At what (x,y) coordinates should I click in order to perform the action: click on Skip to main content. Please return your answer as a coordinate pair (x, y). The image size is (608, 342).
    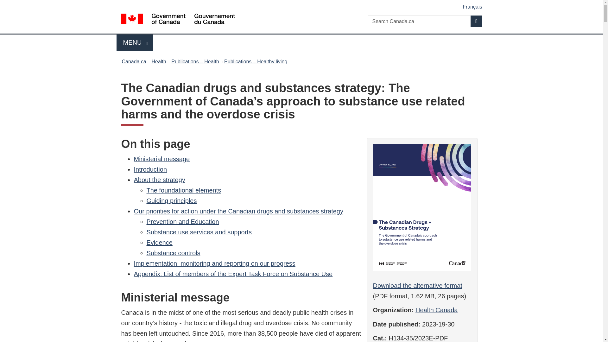
    Looking at the image, I should click on (417, 286).